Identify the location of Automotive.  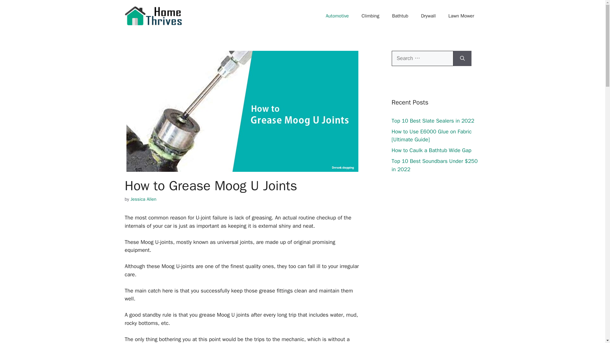
(337, 16).